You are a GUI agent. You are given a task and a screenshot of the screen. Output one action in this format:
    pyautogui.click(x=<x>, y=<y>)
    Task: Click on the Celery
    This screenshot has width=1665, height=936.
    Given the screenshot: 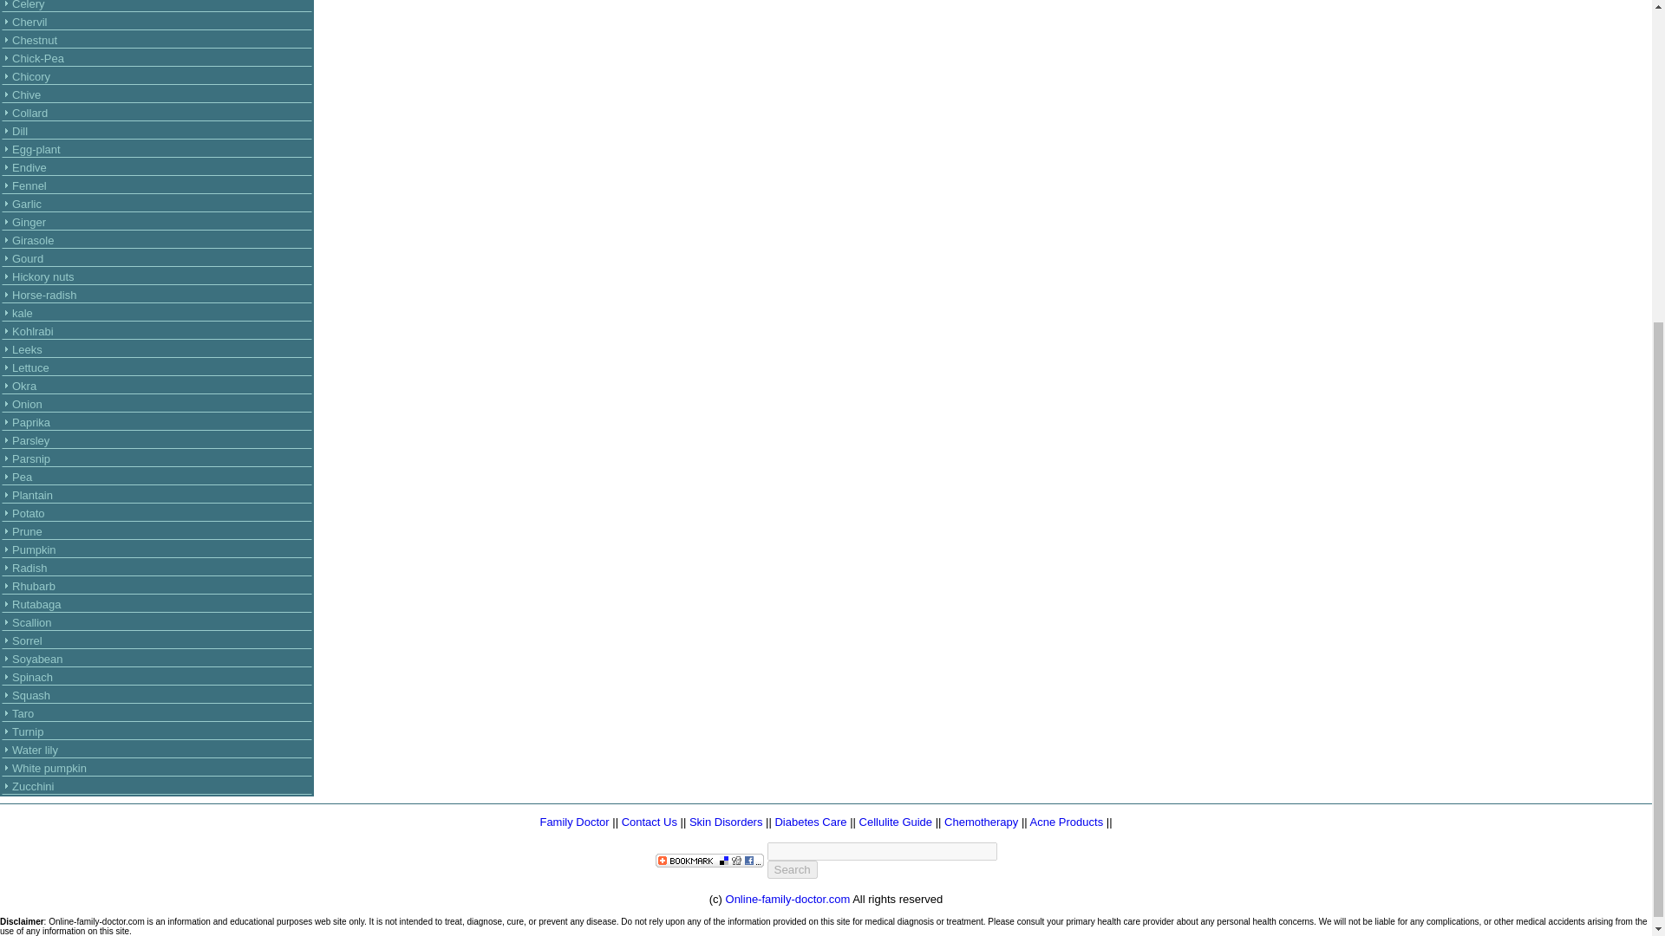 What is the action you would take?
    pyautogui.click(x=28, y=5)
    